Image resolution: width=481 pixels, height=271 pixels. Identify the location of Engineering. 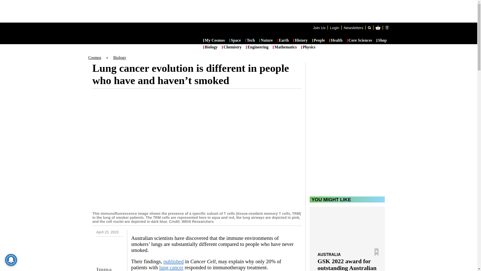
(257, 47).